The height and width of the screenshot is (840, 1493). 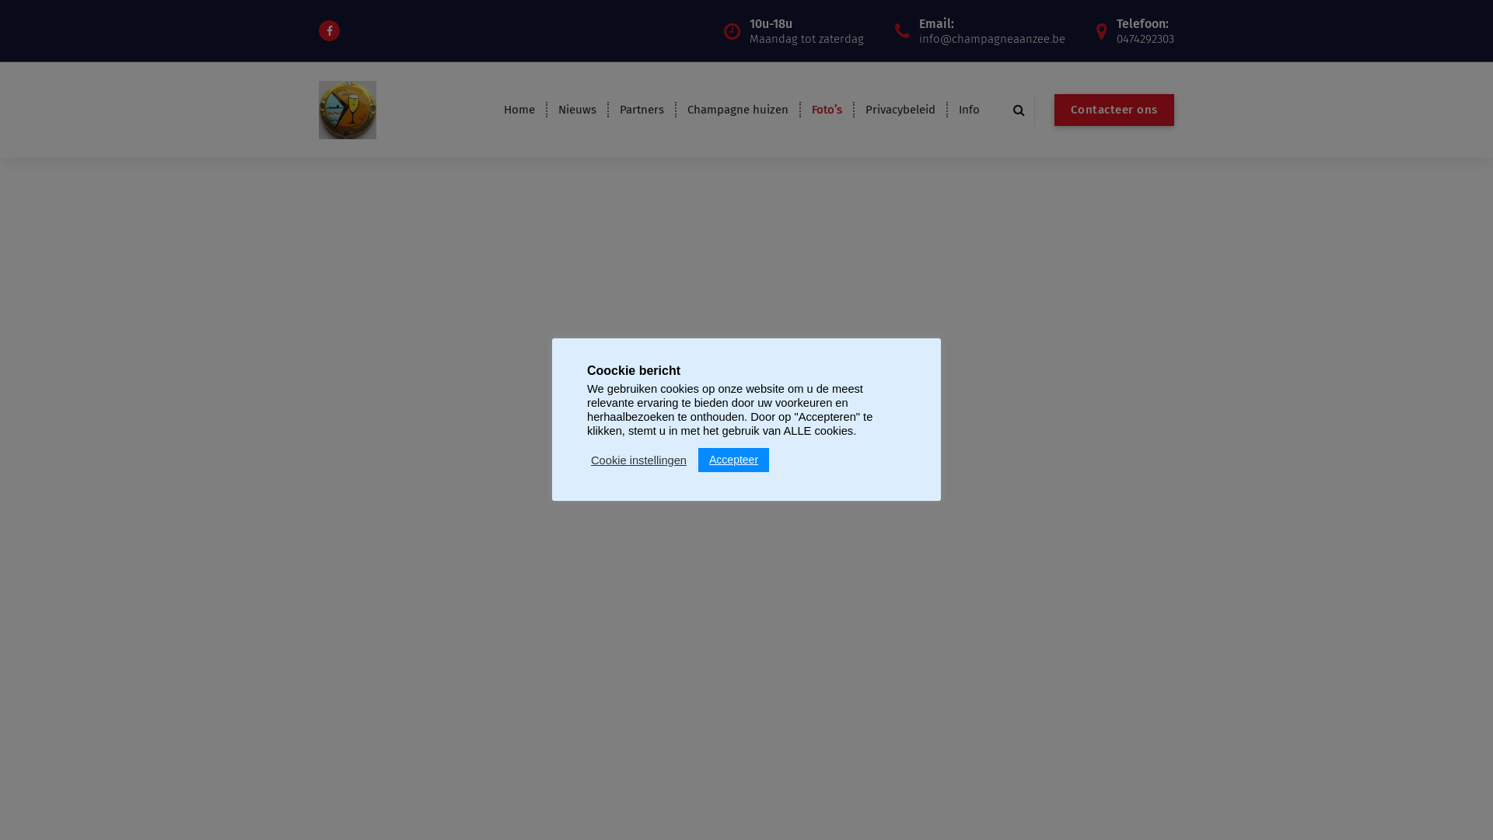 What do you see at coordinates (1145, 30) in the screenshot?
I see `Telefoon:
0474292303` at bounding box center [1145, 30].